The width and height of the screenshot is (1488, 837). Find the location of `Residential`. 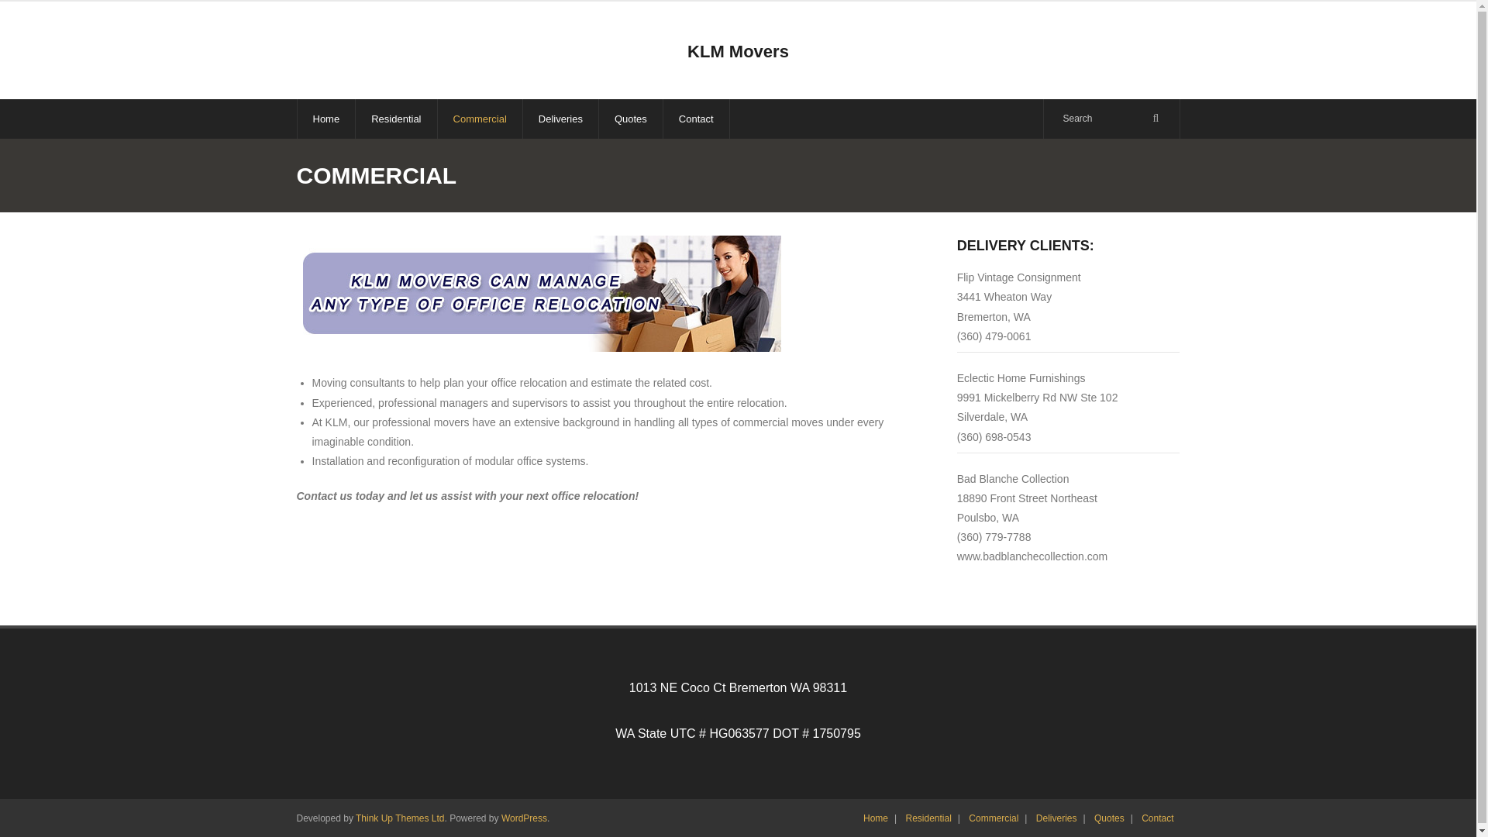

Residential is located at coordinates (927, 818).